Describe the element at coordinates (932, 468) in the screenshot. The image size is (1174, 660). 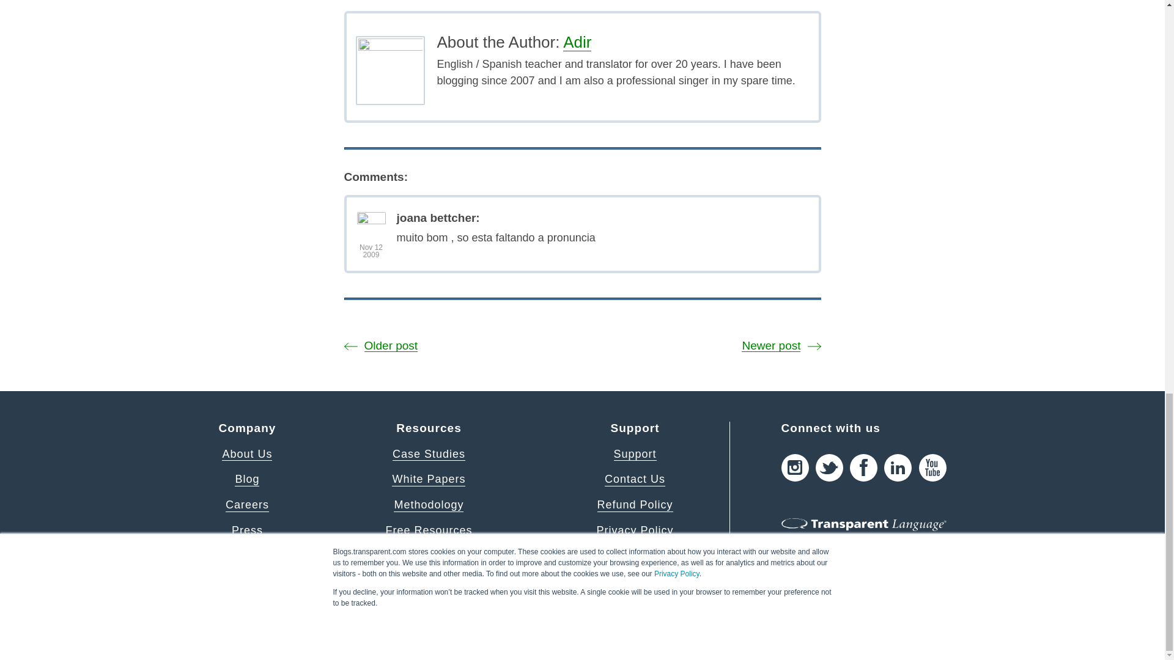
I see `YouTube` at that location.